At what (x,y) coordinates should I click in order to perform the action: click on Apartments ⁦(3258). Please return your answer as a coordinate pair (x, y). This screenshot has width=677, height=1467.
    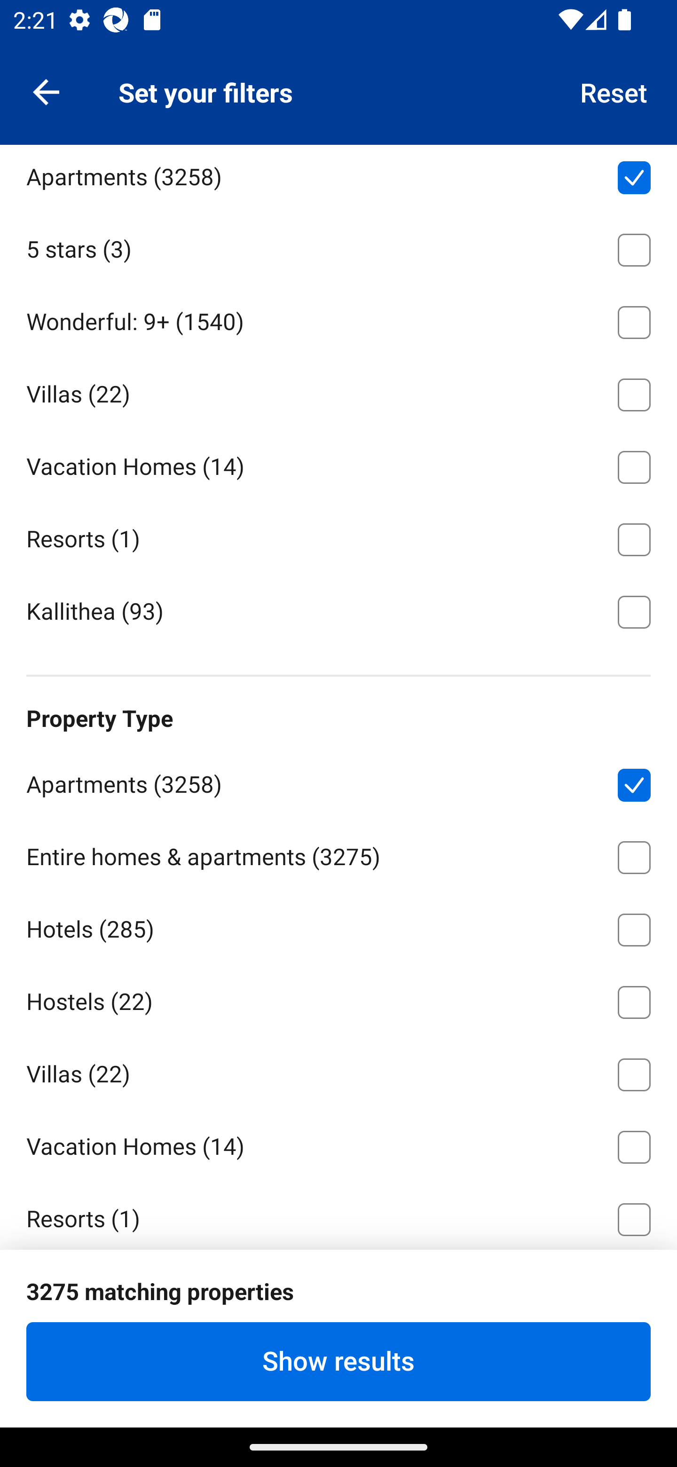
    Looking at the image, I should click on (338, 781).